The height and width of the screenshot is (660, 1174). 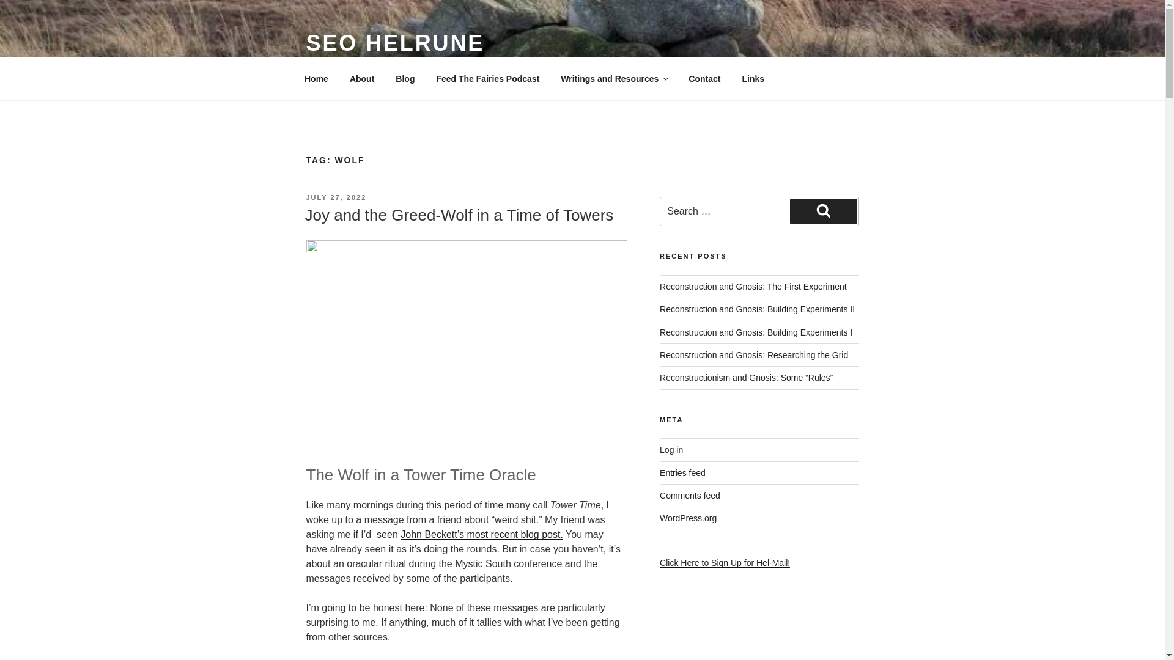 What do you see at coordinates (671, 450) in the screenshot?
I see `Log in` at bounding box center [671, 450].